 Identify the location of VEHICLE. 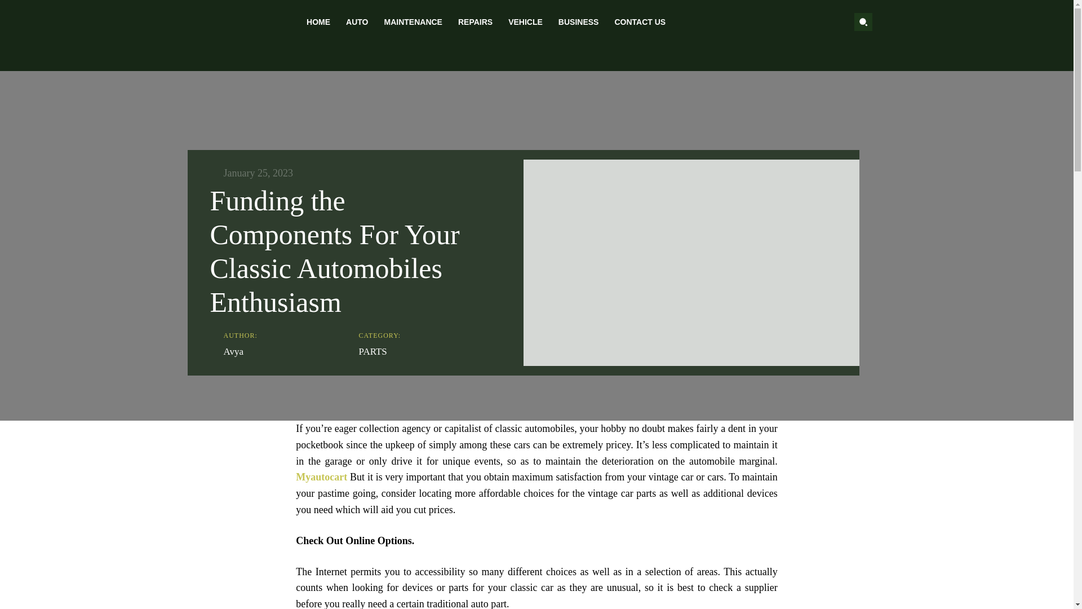
(525, 21).